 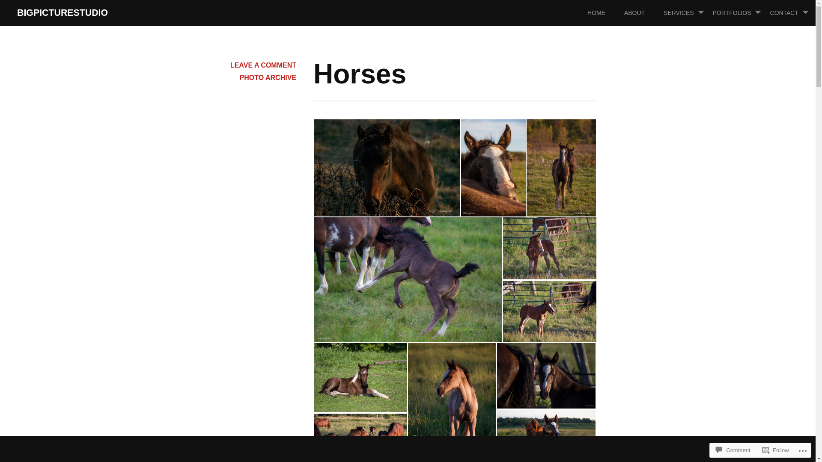 I want to click on img_3927_coltbitingfilly, so click(x=493, y=168).